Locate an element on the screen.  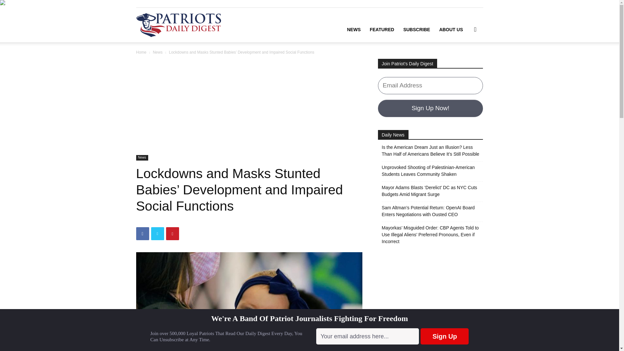
Sign Up Now! is located at coordinates (430, 108).